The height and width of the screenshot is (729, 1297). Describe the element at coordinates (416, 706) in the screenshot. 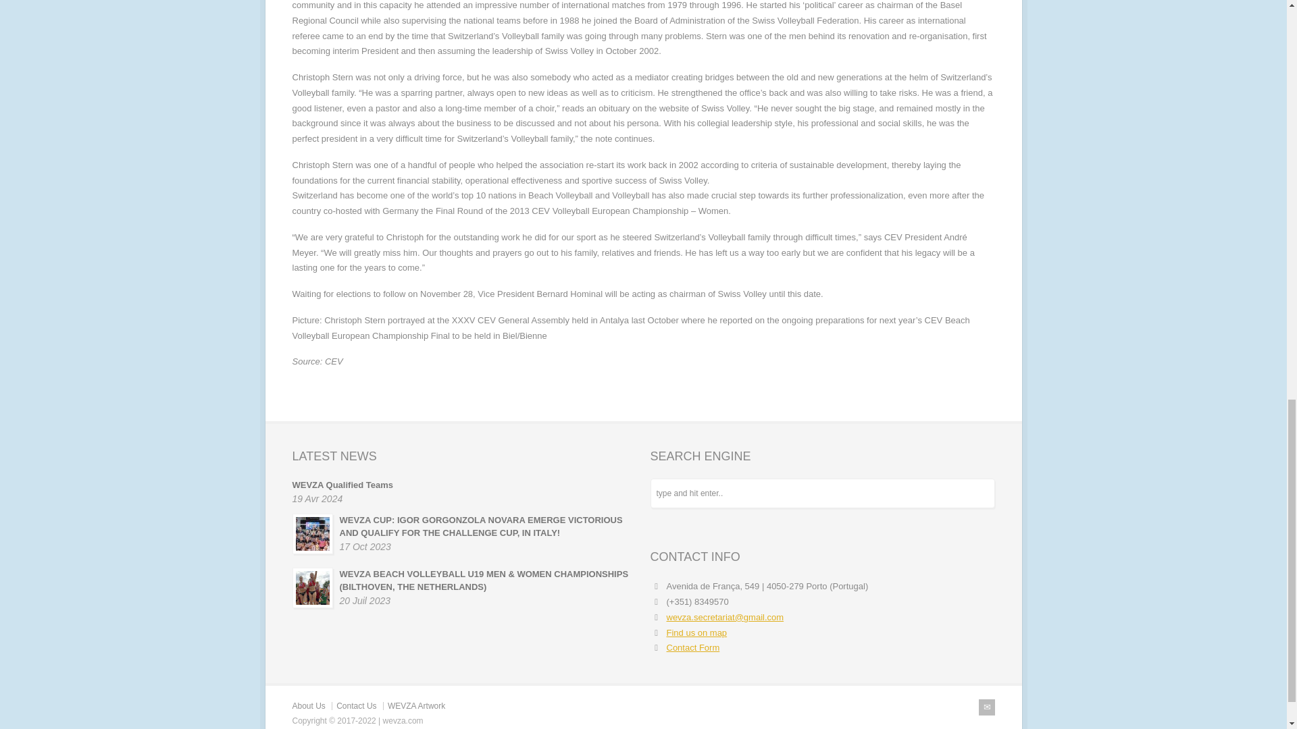

I see `WEVZA Artwork` at that location.